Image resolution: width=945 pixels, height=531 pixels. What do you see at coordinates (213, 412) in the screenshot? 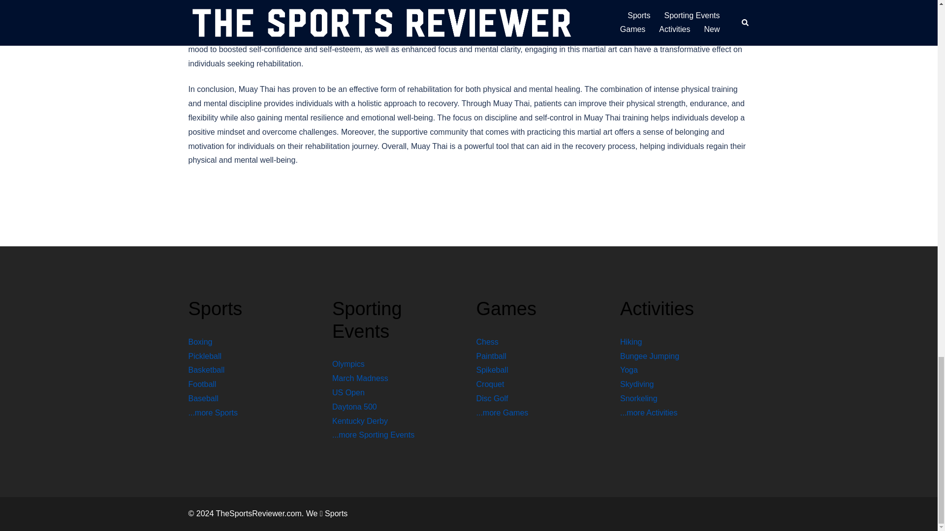
I see `...more Sports` at bounding box center [213, 412].